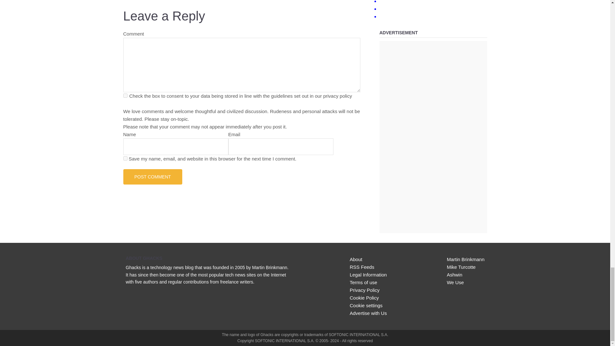 This screenshot has width=615, height=346. I want to click on privacy-key, so click(125, 95).